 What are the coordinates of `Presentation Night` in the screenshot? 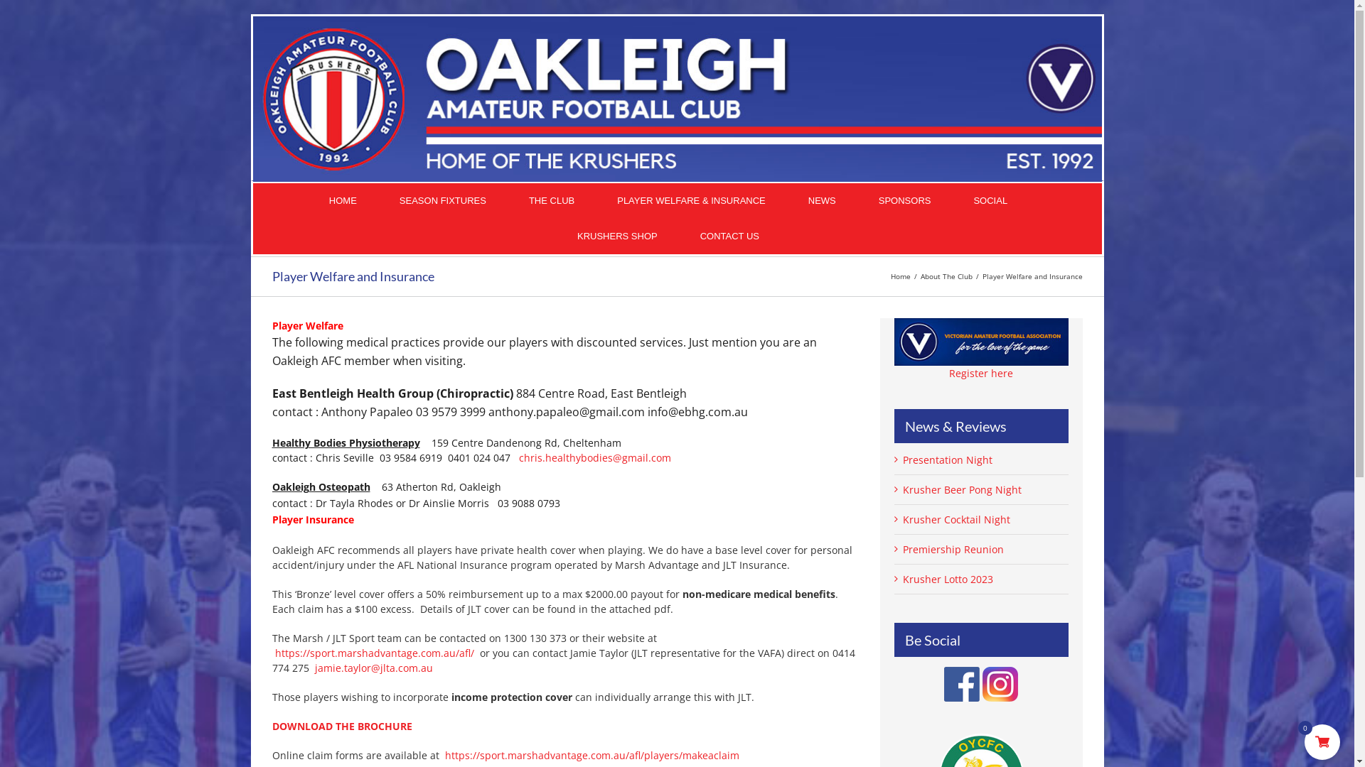 It's located at (948, 460).